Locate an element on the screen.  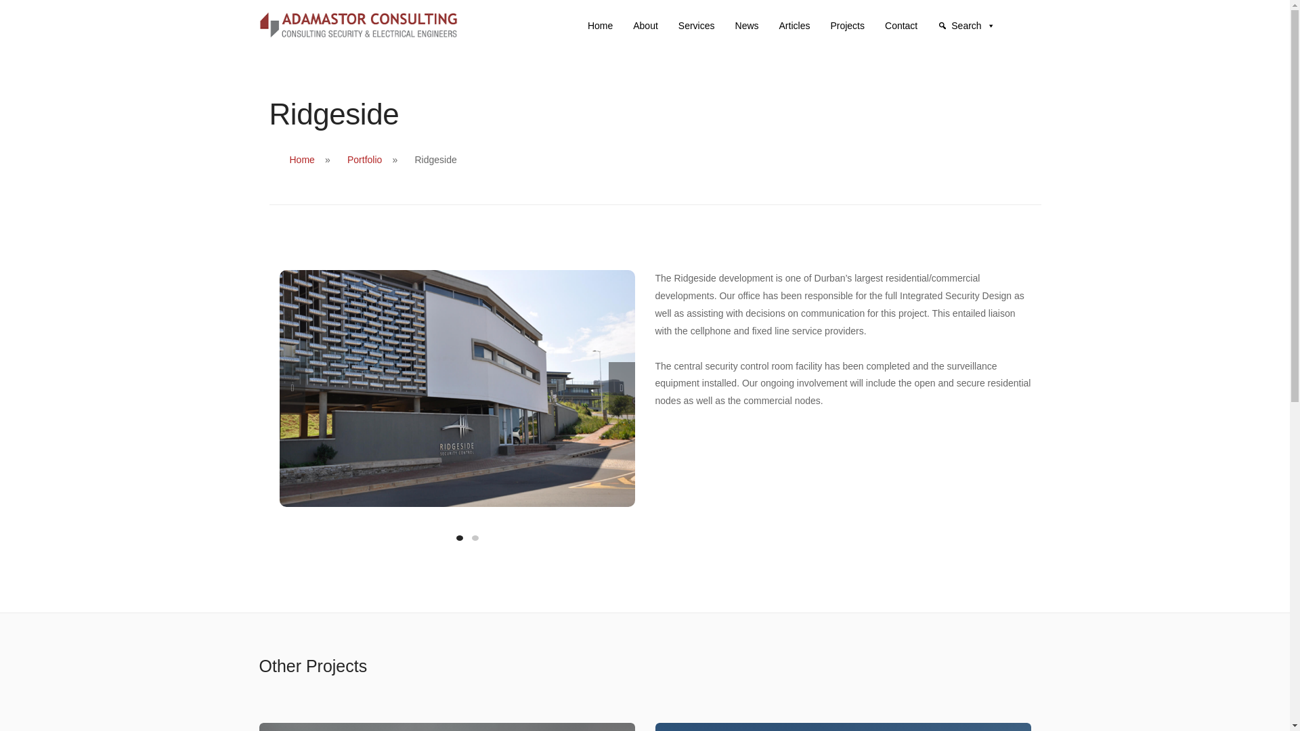
Projects is located at coordinates (846, 26).